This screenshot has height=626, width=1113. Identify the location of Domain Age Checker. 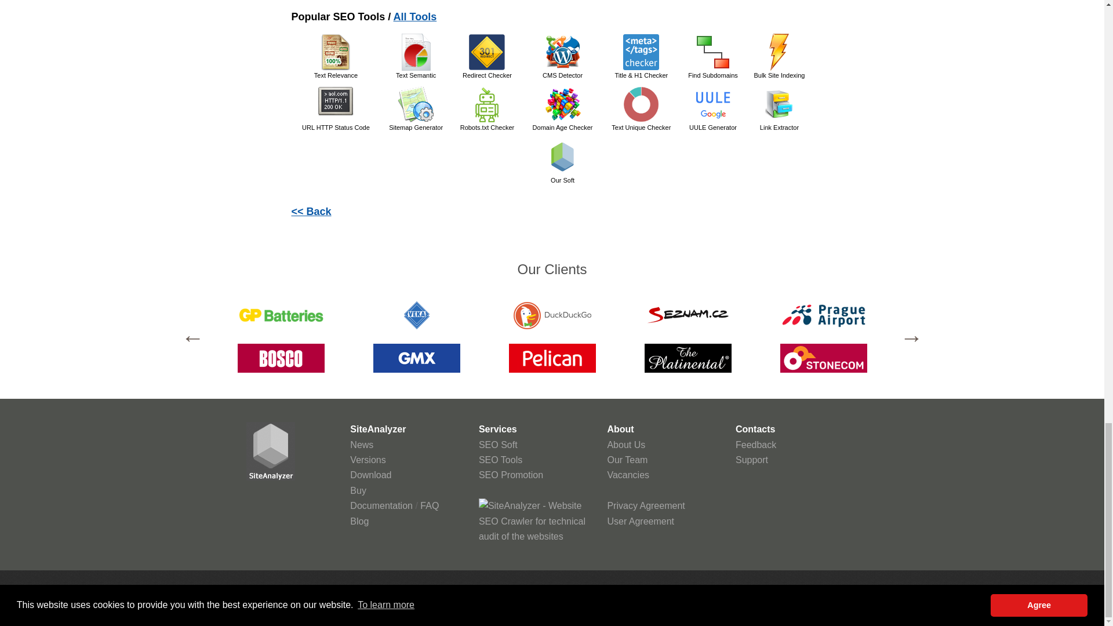
(562, 104).